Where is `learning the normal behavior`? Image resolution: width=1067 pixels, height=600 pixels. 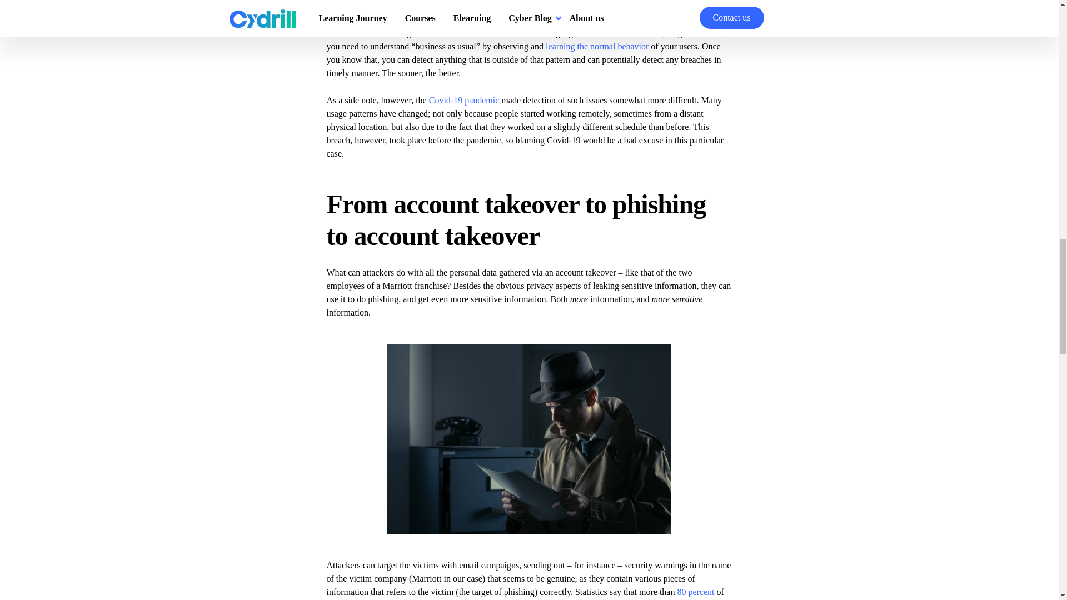 learning the normal behavior is located at coordinates (597, 46).